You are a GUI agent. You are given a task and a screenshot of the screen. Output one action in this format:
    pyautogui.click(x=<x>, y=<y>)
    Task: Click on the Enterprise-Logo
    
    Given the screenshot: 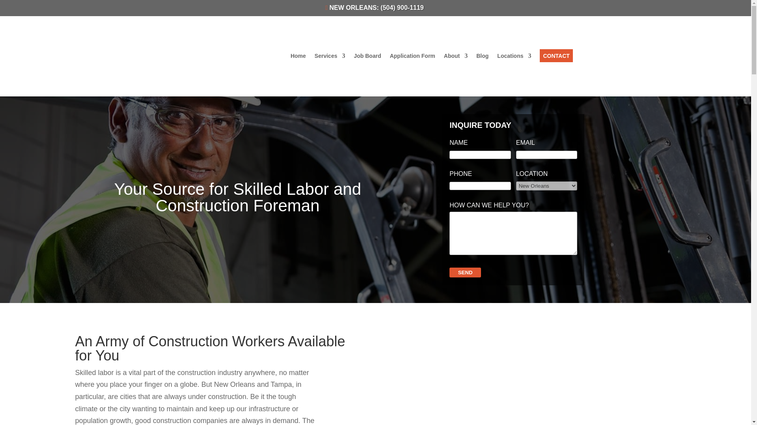 What is the action you would take?
    pyautogui.click(x=207, y=56)
    